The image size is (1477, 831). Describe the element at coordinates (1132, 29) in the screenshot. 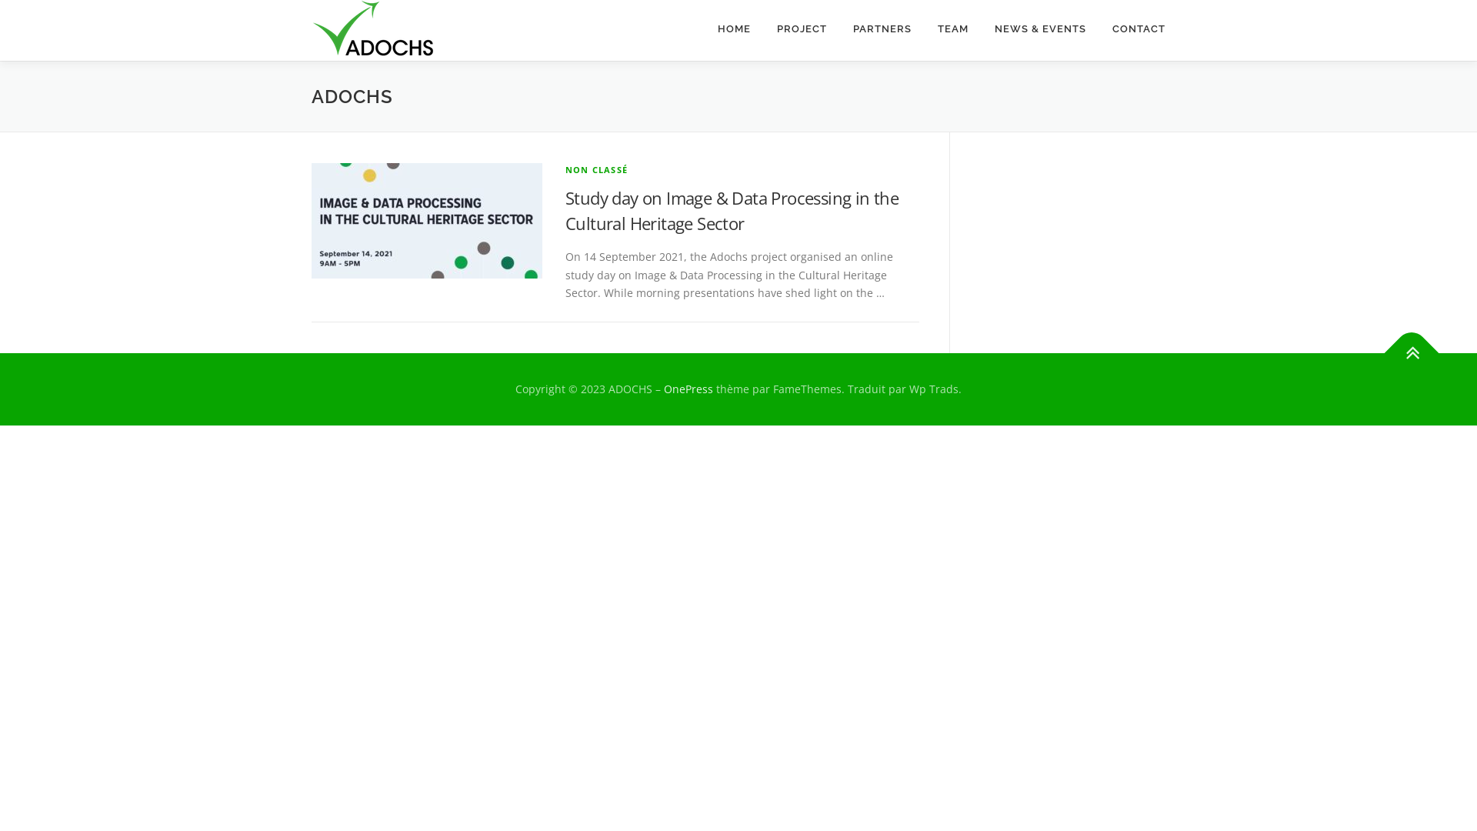

I see `CONTACT` at that location.